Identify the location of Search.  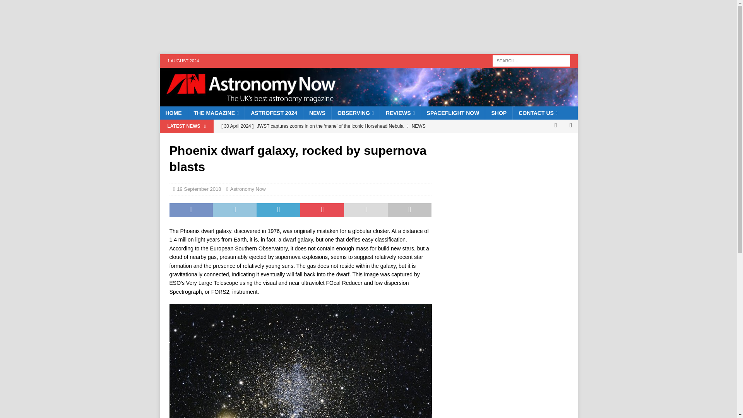
(29, 6).